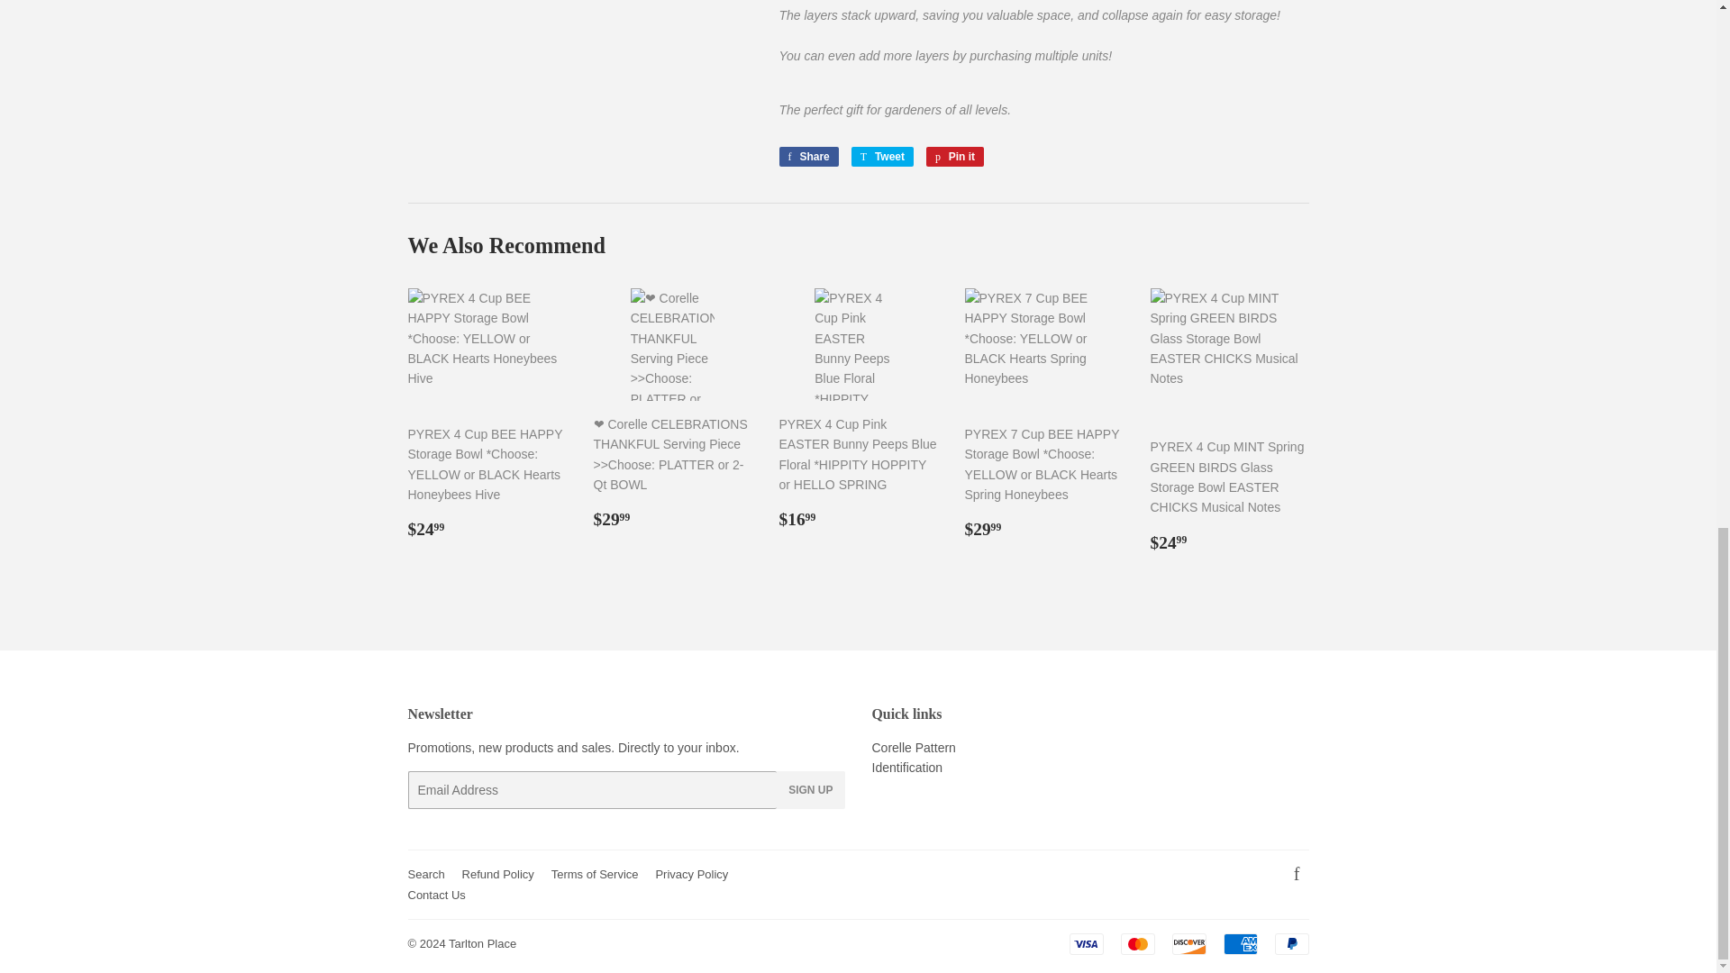  I want to click on American Express, so click(1240, 943).